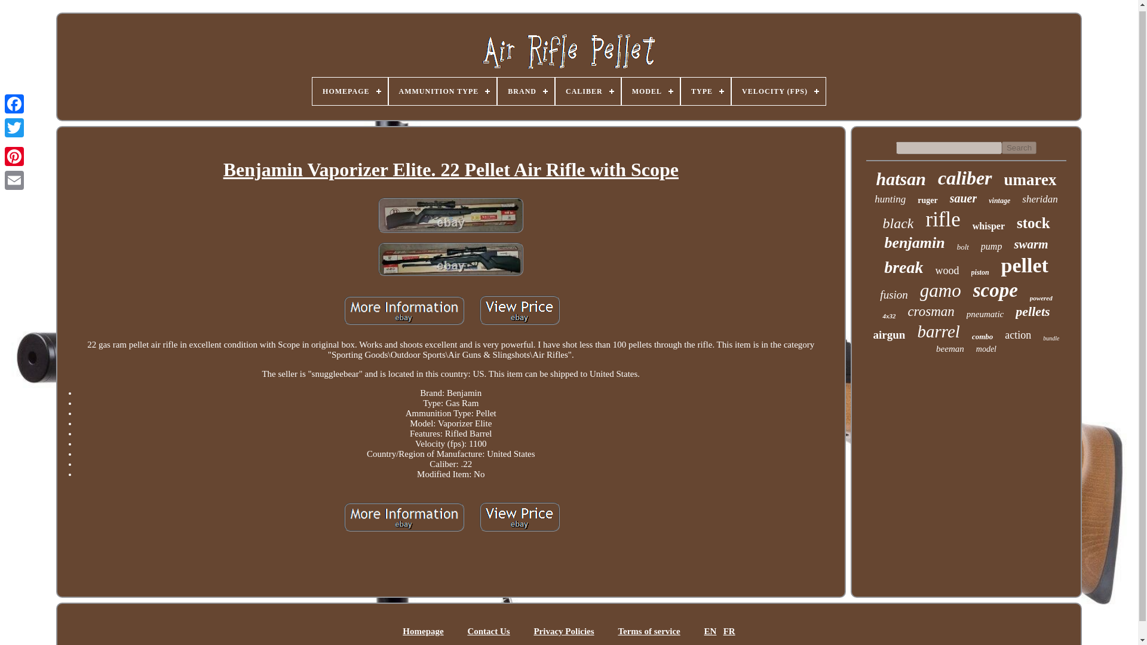 Image resolution: width=1147 pixels, height=645 pixels. What do you see at coordinates (519, 310) in the screenshot?
I see `Benjamin Vaporizer Elite. 22 Pellet Air Rifle with Scope` at bounding box center [519, 310].